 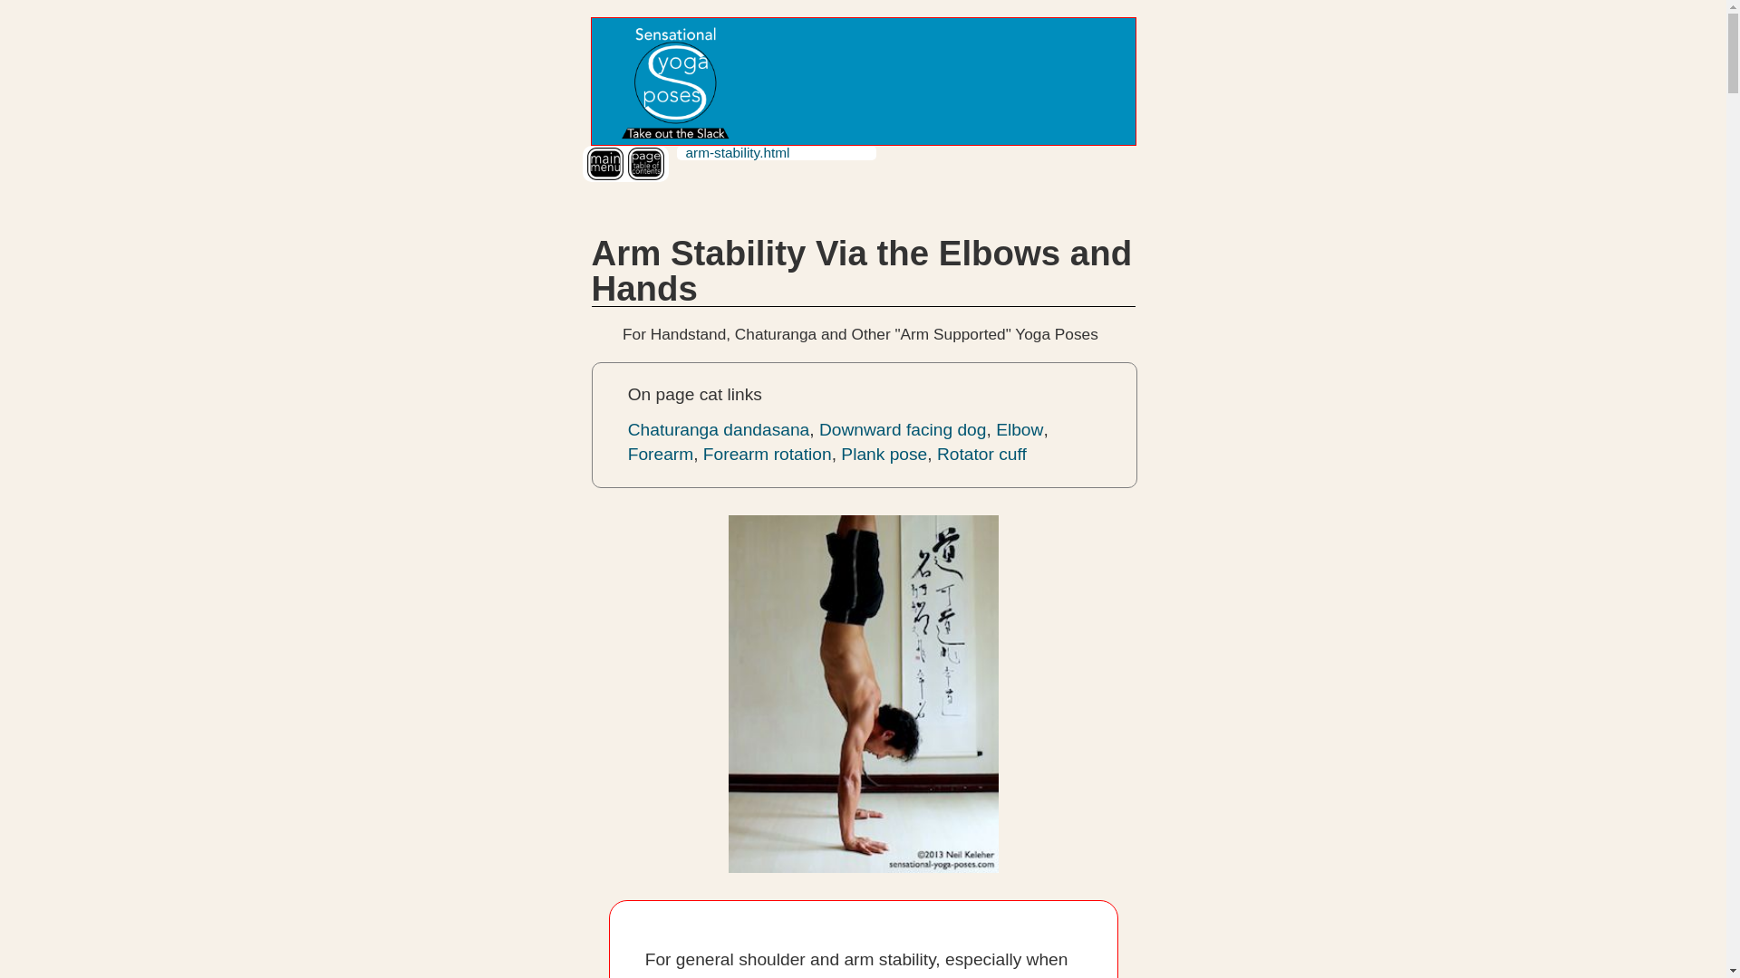 What do you see at coordinates (903, 429) in the screenshot?
I see `Downward facing dog` at bounding box center [903, 429].